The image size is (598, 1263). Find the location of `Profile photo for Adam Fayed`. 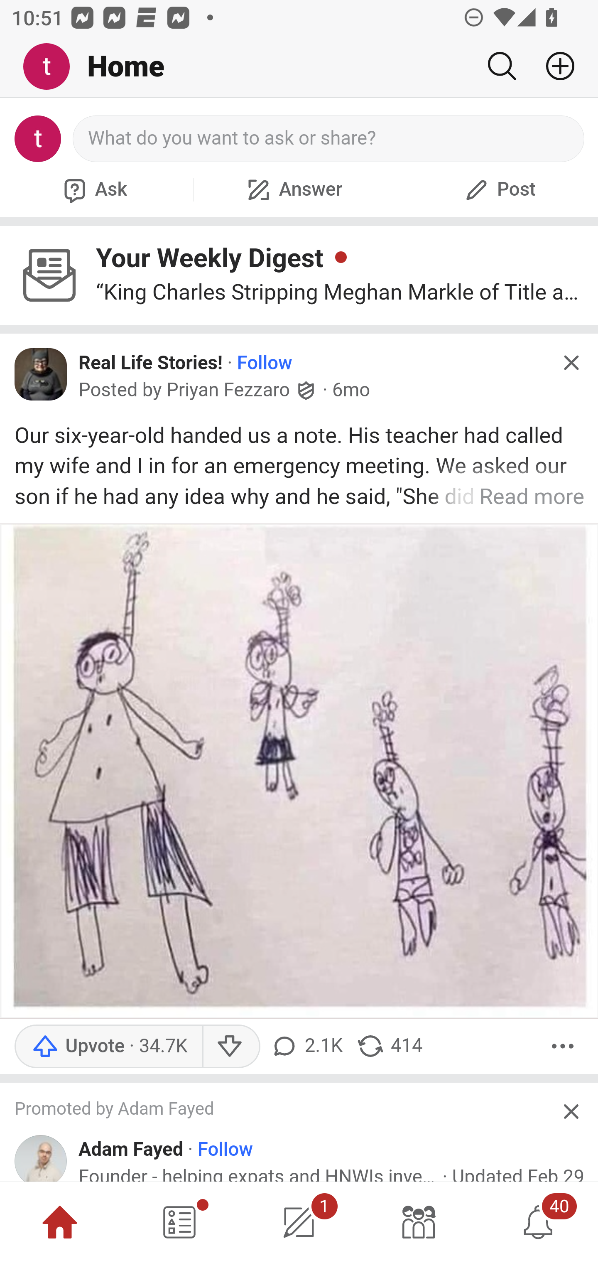

Profile photo for Adam Fayed is located at coordinates (41, 1158).